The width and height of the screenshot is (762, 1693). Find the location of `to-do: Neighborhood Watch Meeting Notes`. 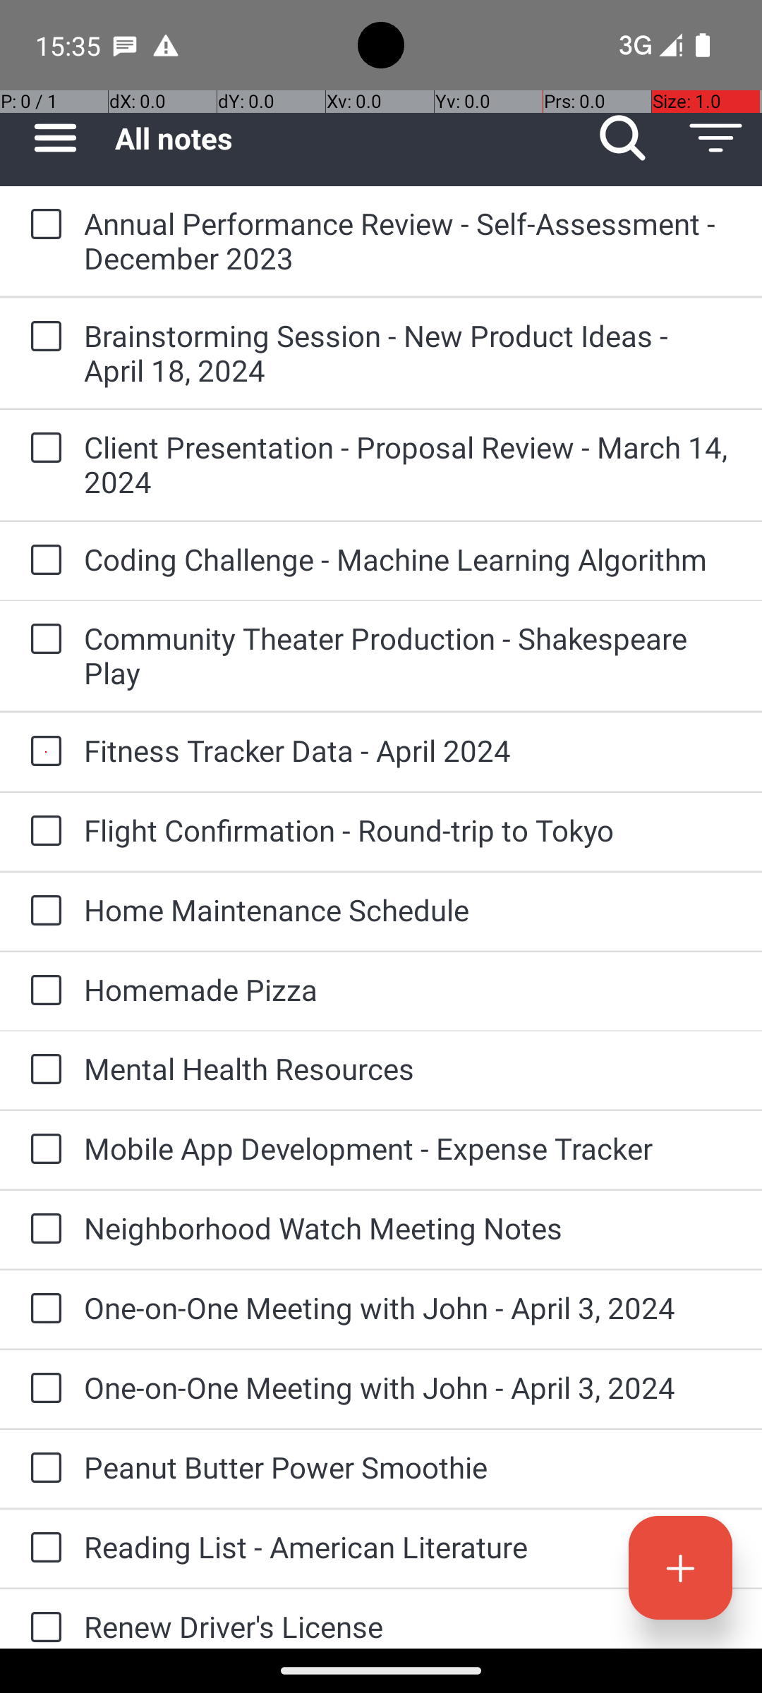

to-do: Neighborhood Watch Meeting Notes is located at coordinates (42, 1230).